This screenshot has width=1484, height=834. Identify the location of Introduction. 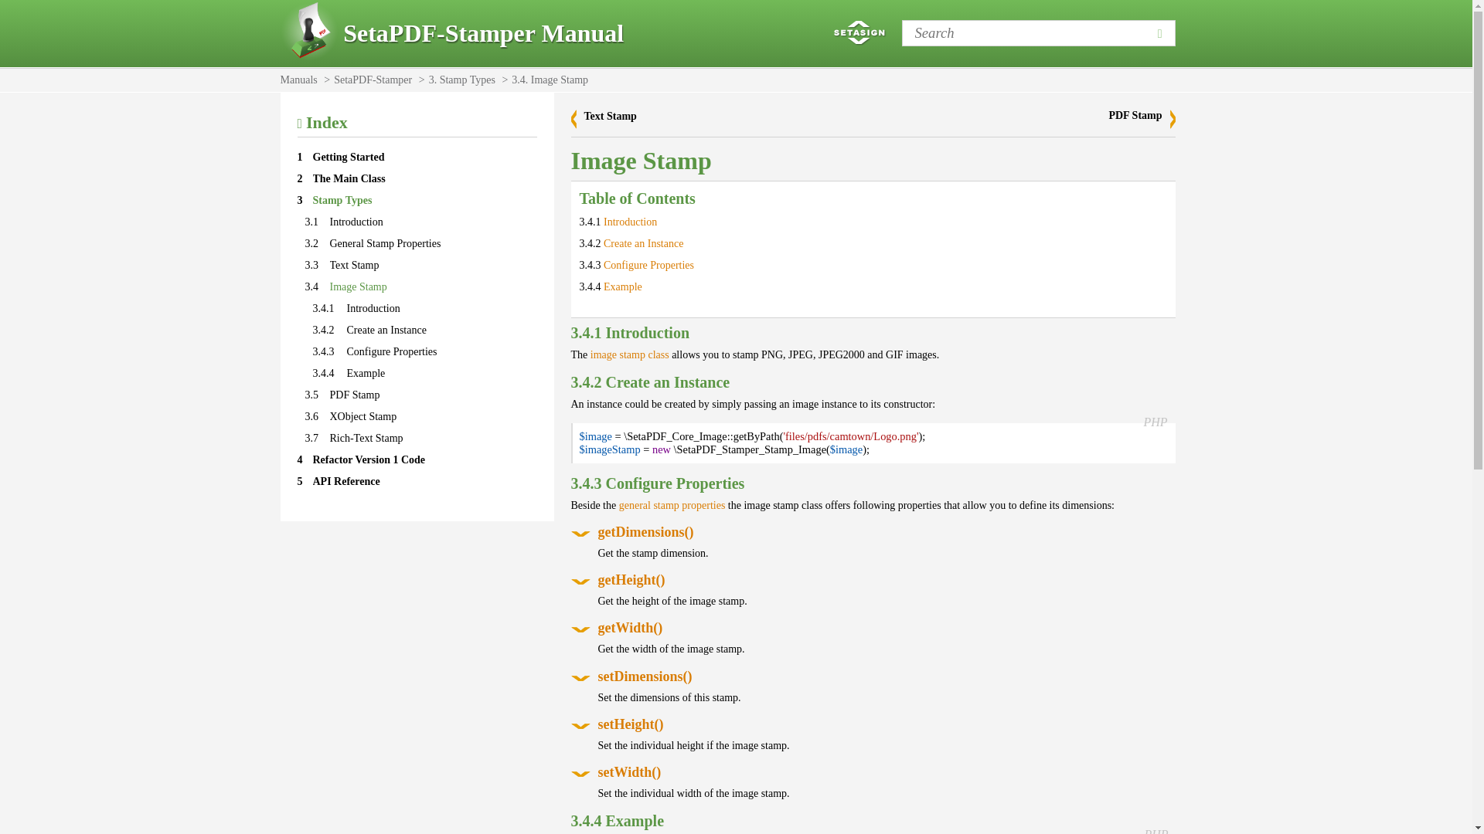
(373, 309).